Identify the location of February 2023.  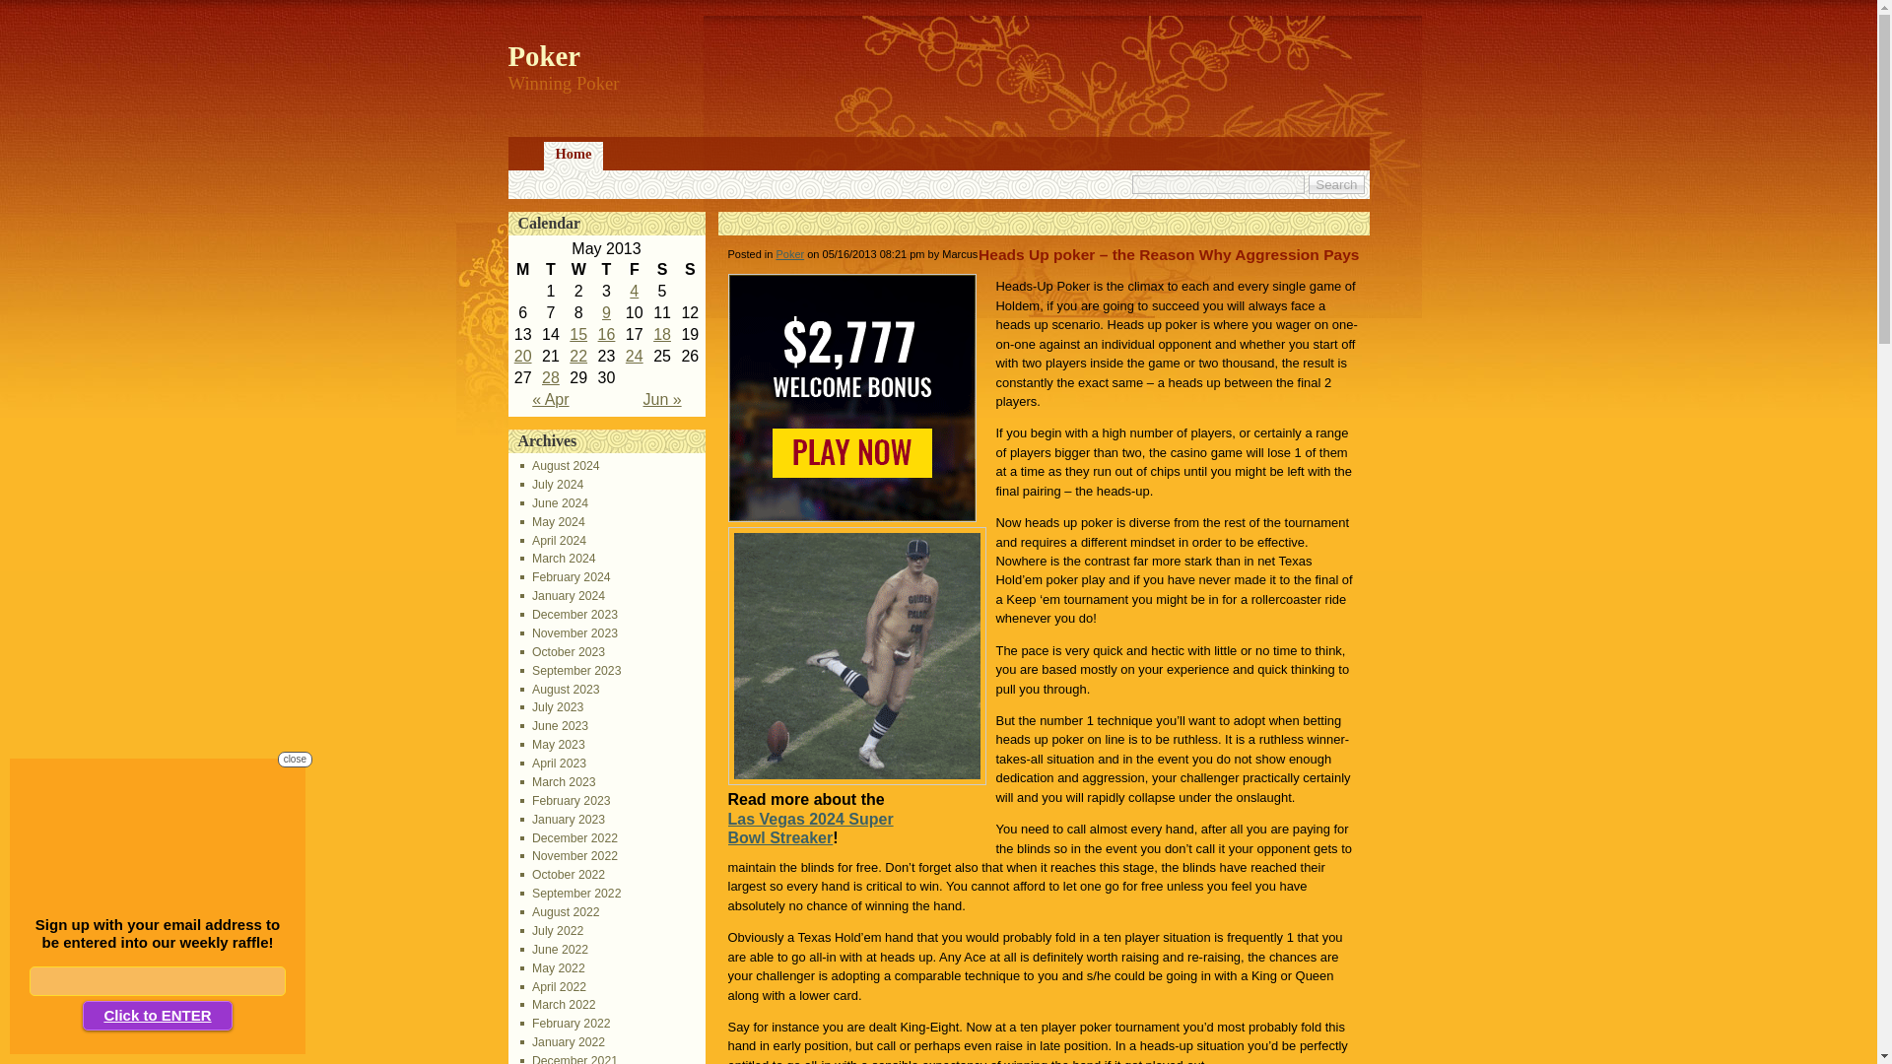
(566, 800).